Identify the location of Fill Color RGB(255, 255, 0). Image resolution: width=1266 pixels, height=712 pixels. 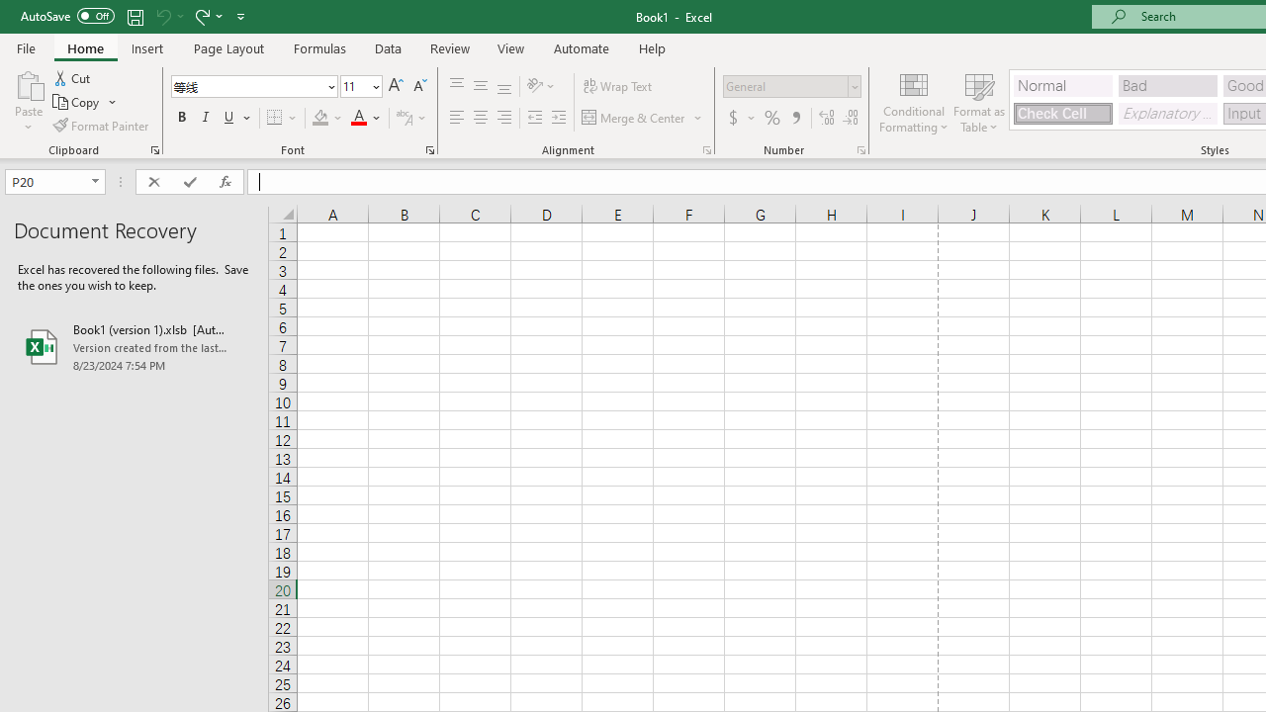
(320, 119).